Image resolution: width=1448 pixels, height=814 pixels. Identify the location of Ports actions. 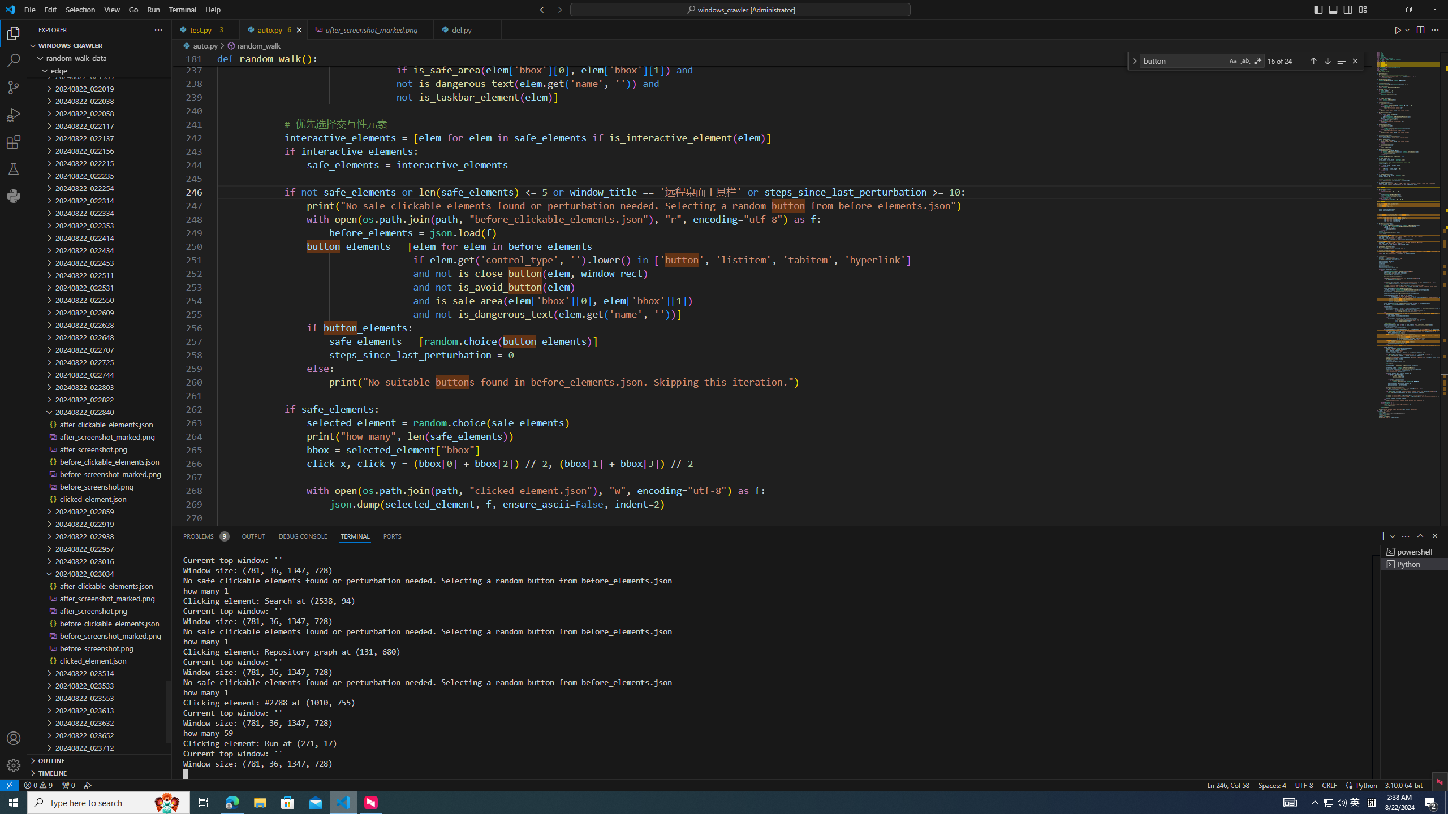
(913, 536).